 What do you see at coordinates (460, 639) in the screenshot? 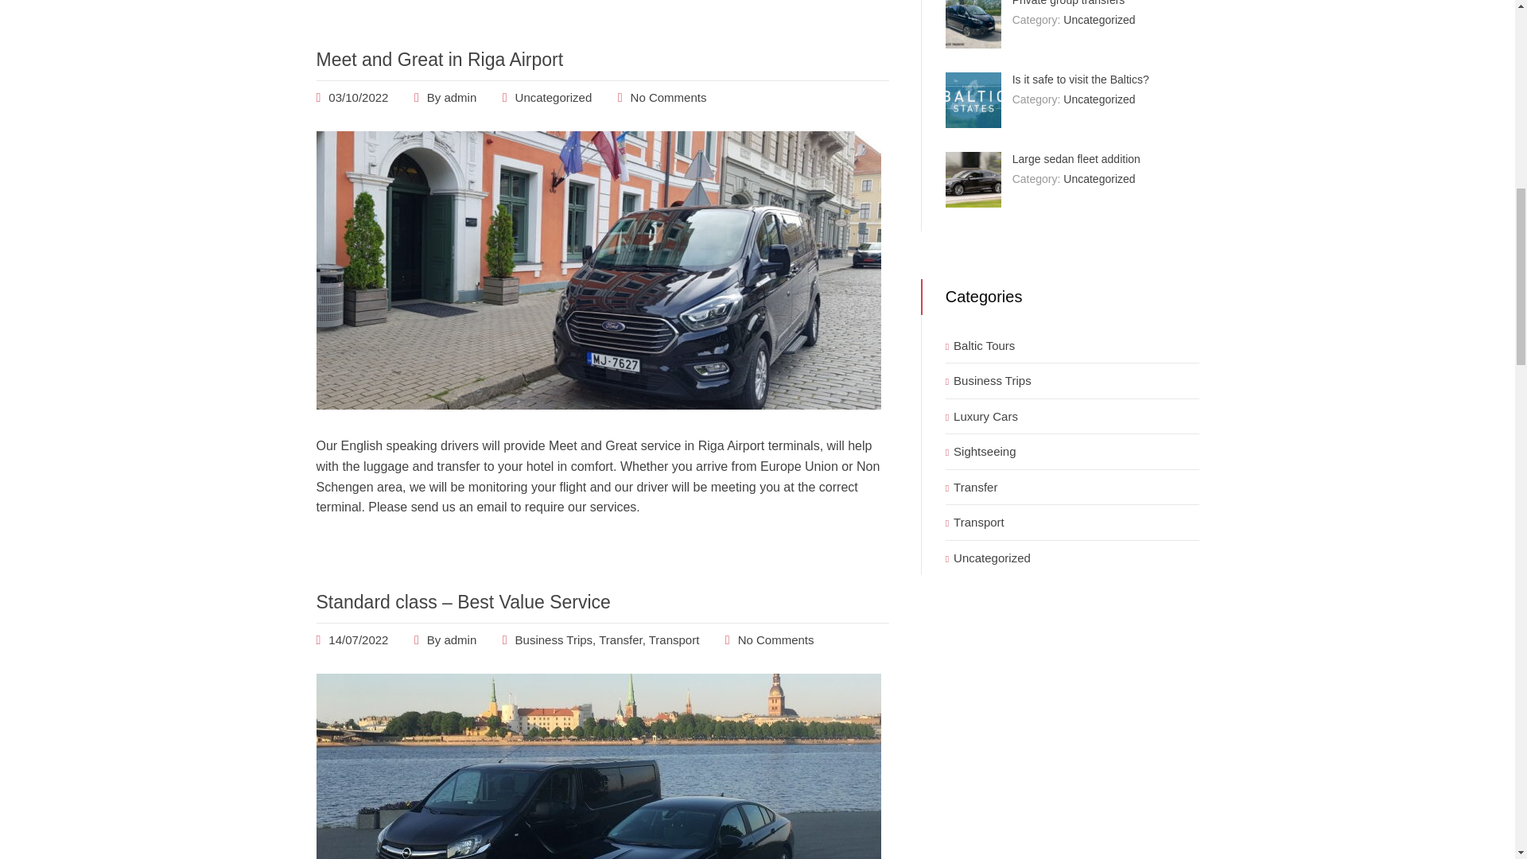
I see `Posts by admin` at bounding box center [460, 639].